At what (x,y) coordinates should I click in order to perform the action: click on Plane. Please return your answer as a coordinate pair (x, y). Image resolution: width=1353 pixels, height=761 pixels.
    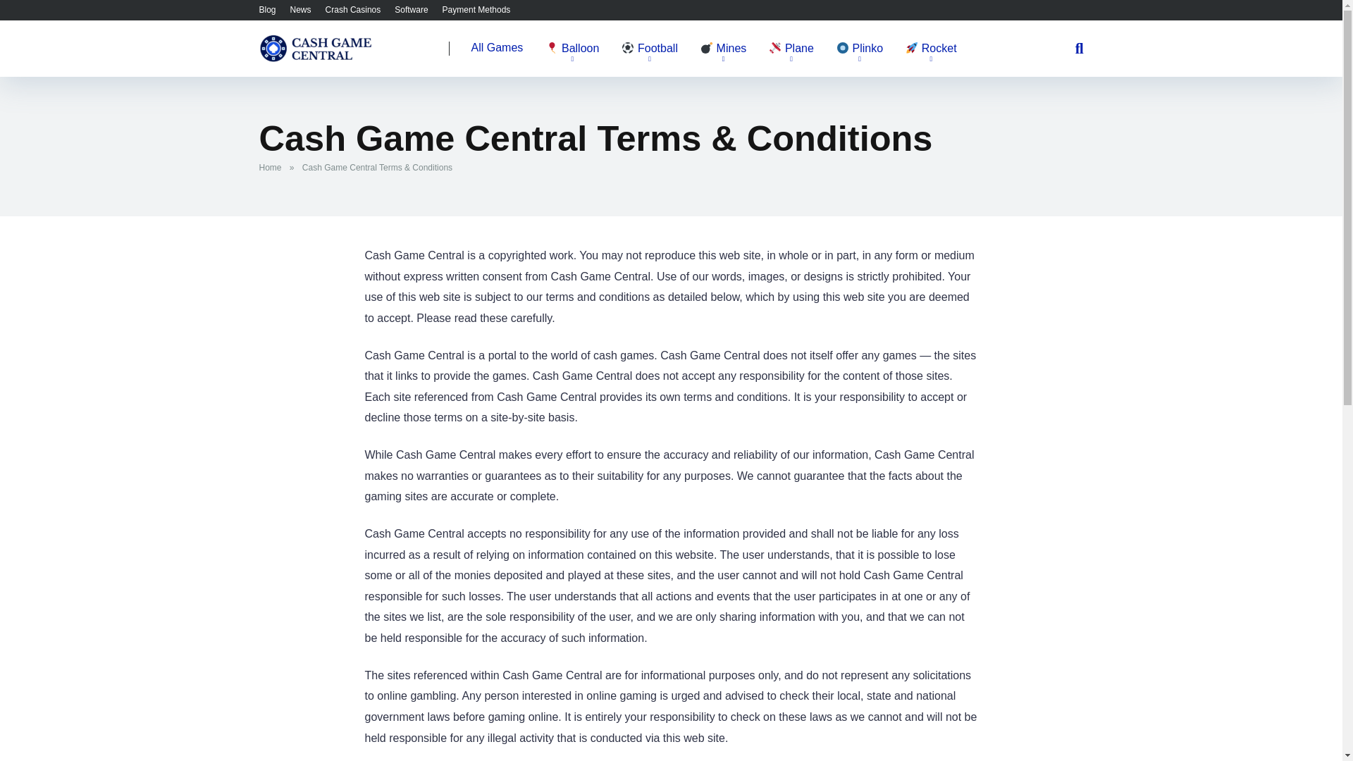
    Looking at the image, I should click on (791, 49).